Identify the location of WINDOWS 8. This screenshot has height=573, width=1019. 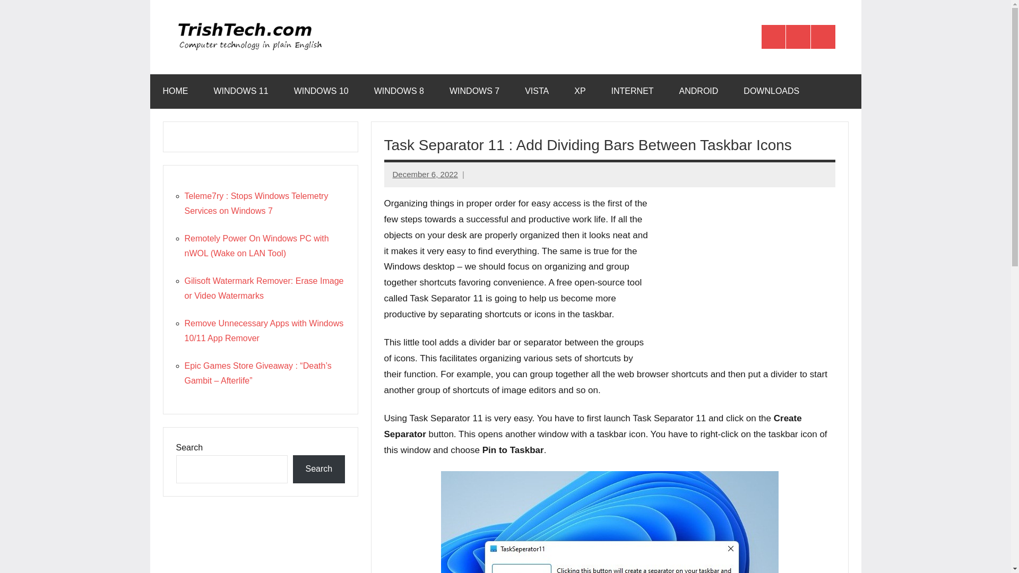
(399, 91).